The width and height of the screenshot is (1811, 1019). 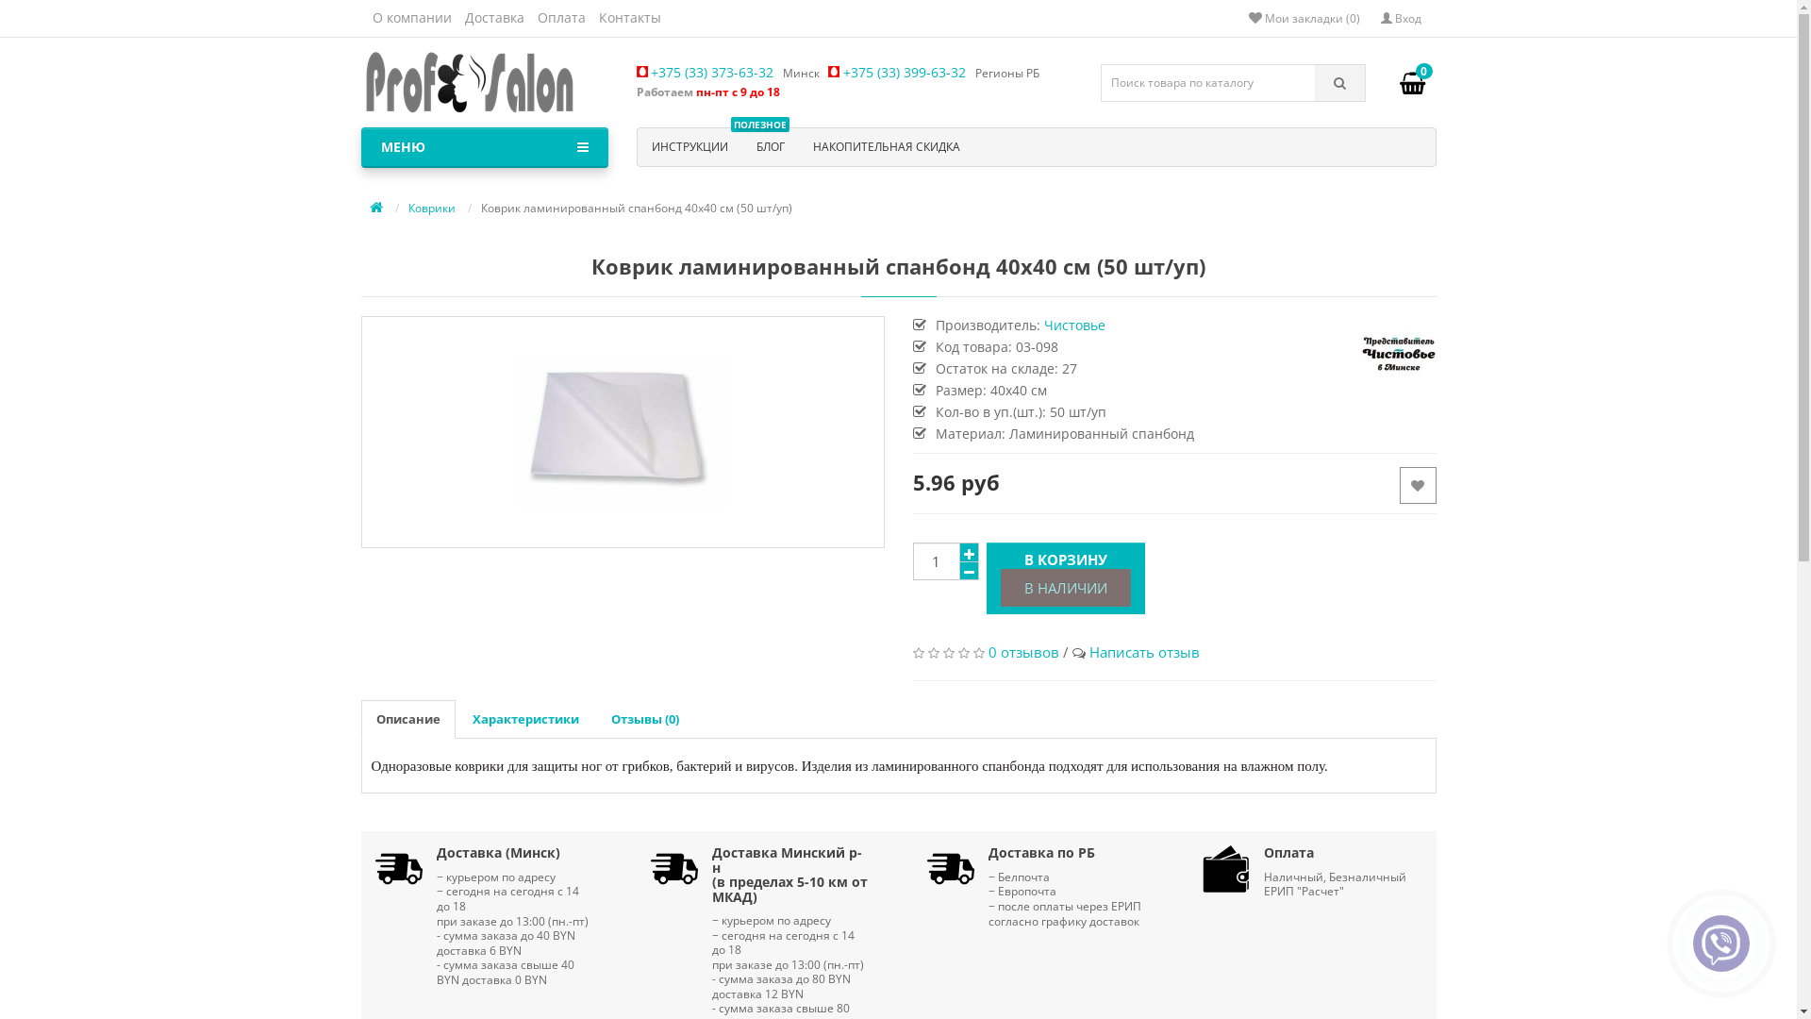 I want to click on +375 (33) 373-63-32, so click(x=717, y=72).